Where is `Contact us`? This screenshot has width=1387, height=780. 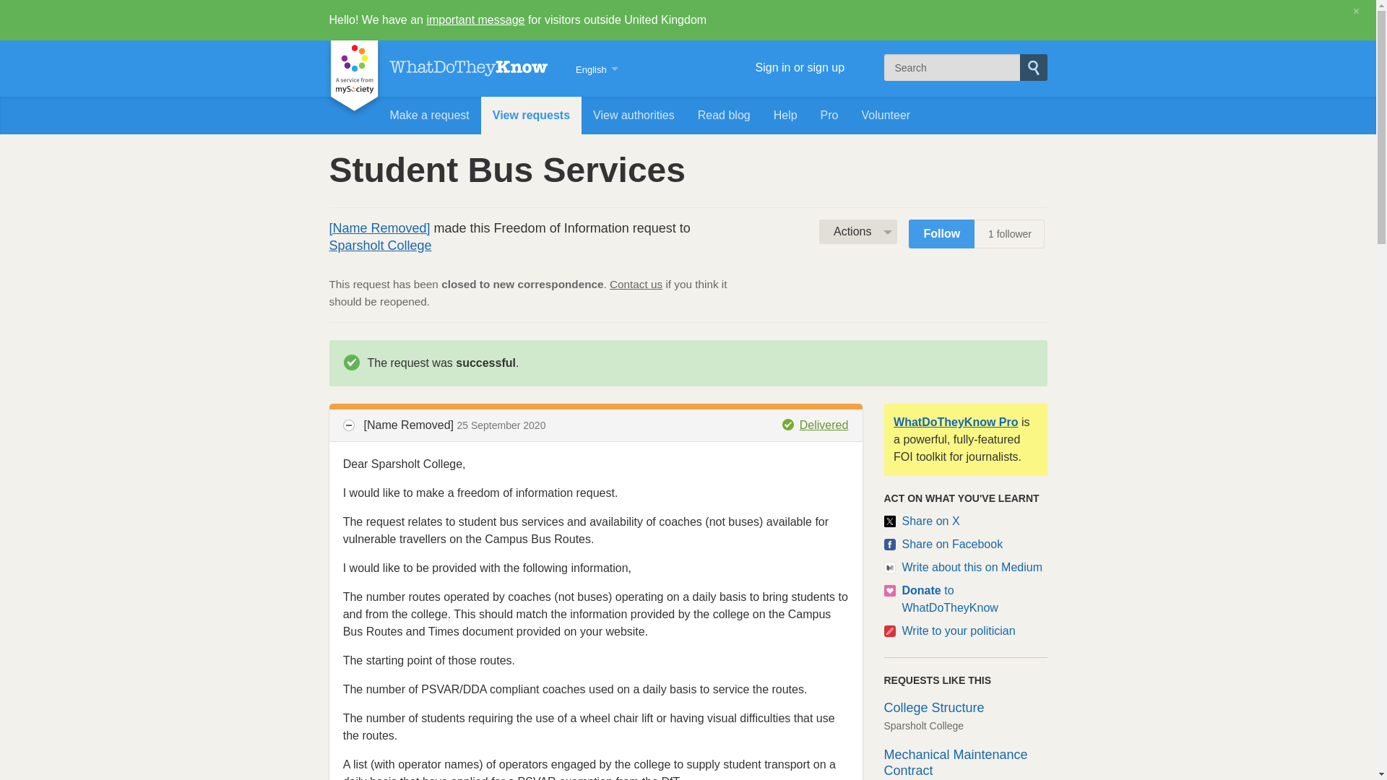 Contact us is located at coordinates (636, 283).